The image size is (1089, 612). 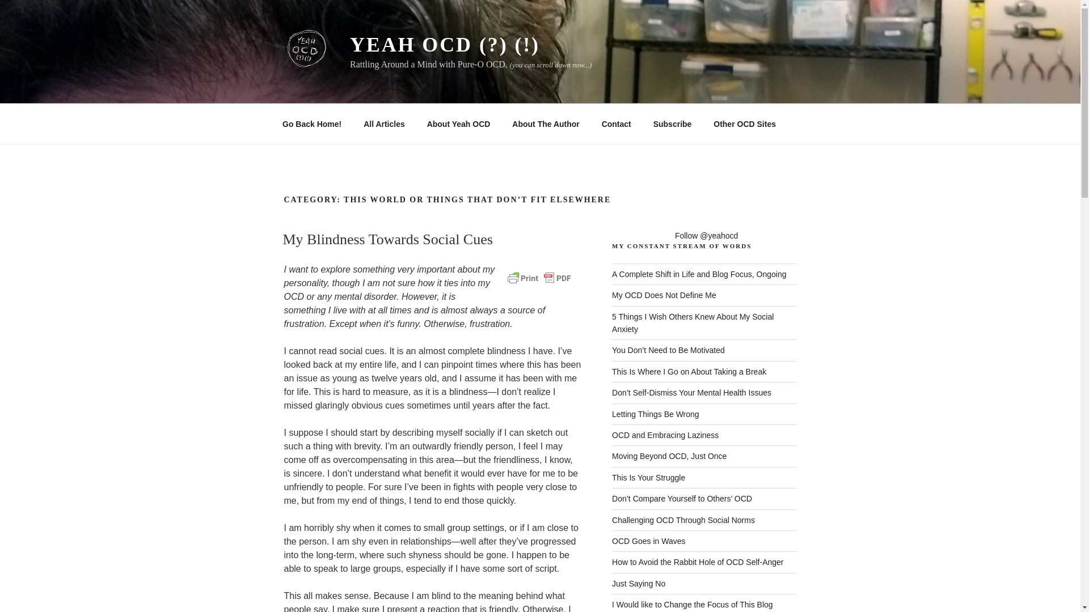 What do you see at coordinates (664, 295) in the screenshot?
I see `My OCD Does Not Define Me` at bounding box center [664, 295].